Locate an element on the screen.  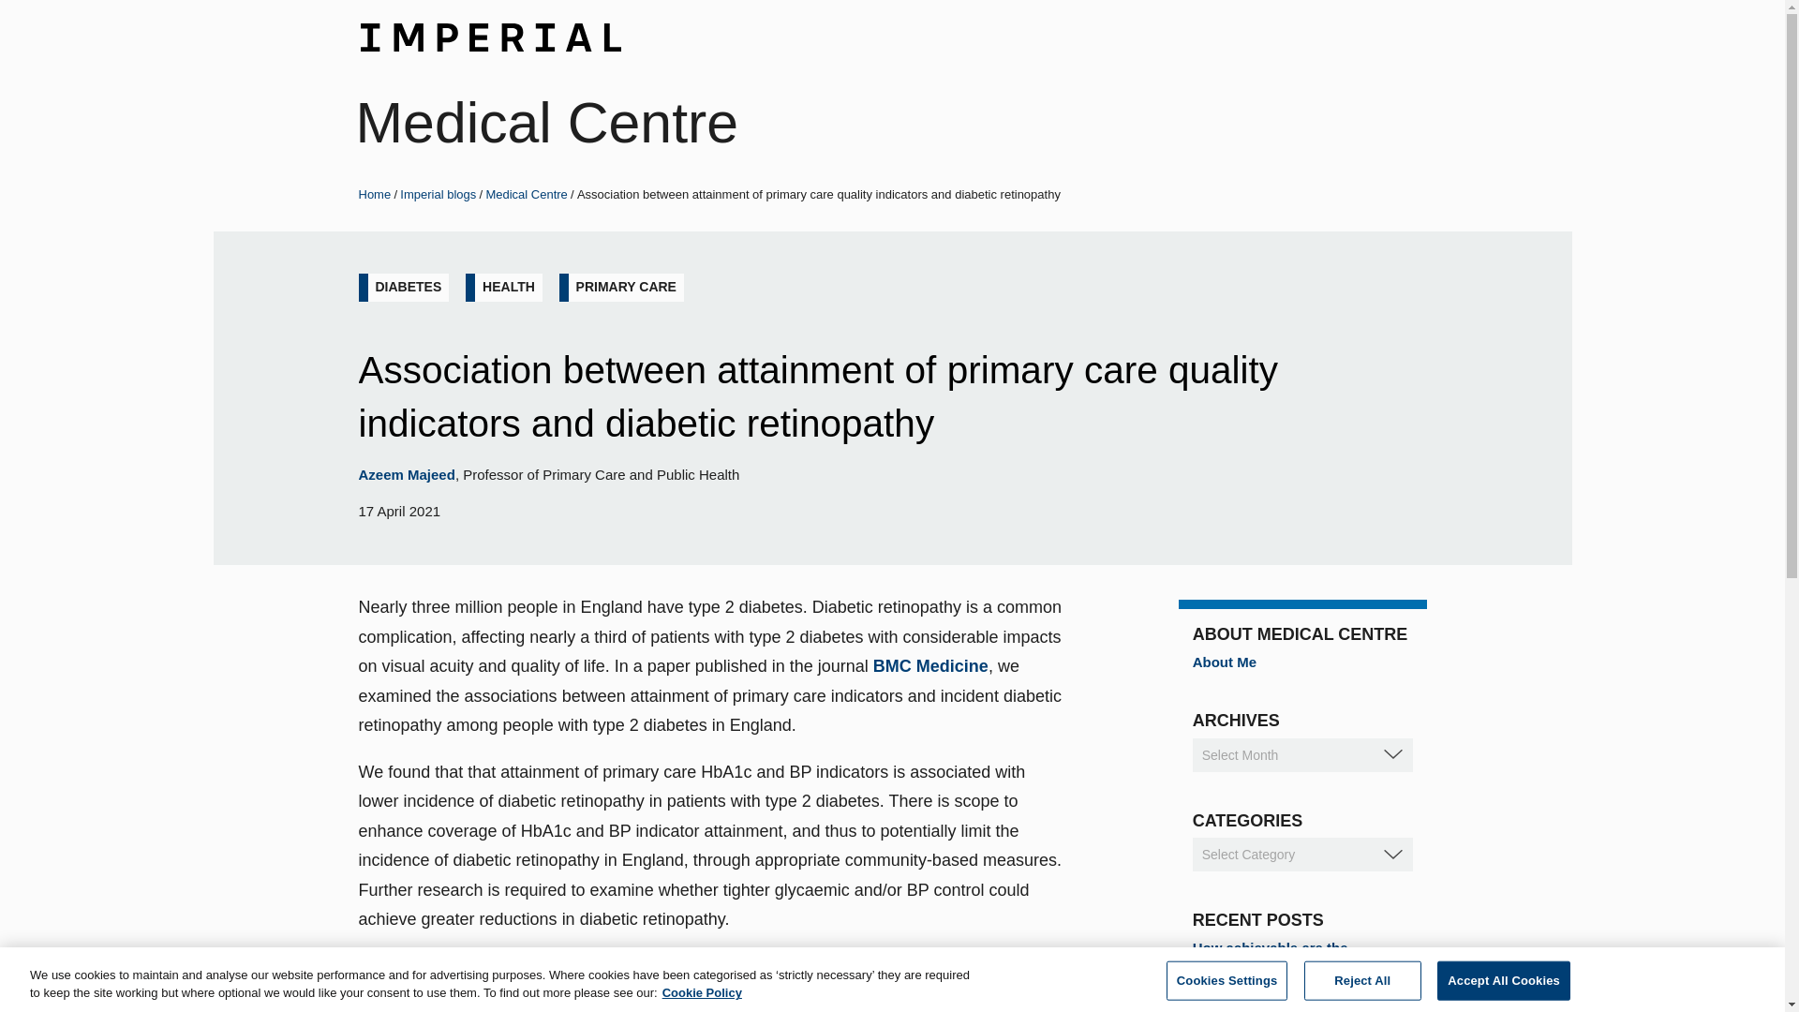
BMC Medicine is located at coordinates (929, 665).